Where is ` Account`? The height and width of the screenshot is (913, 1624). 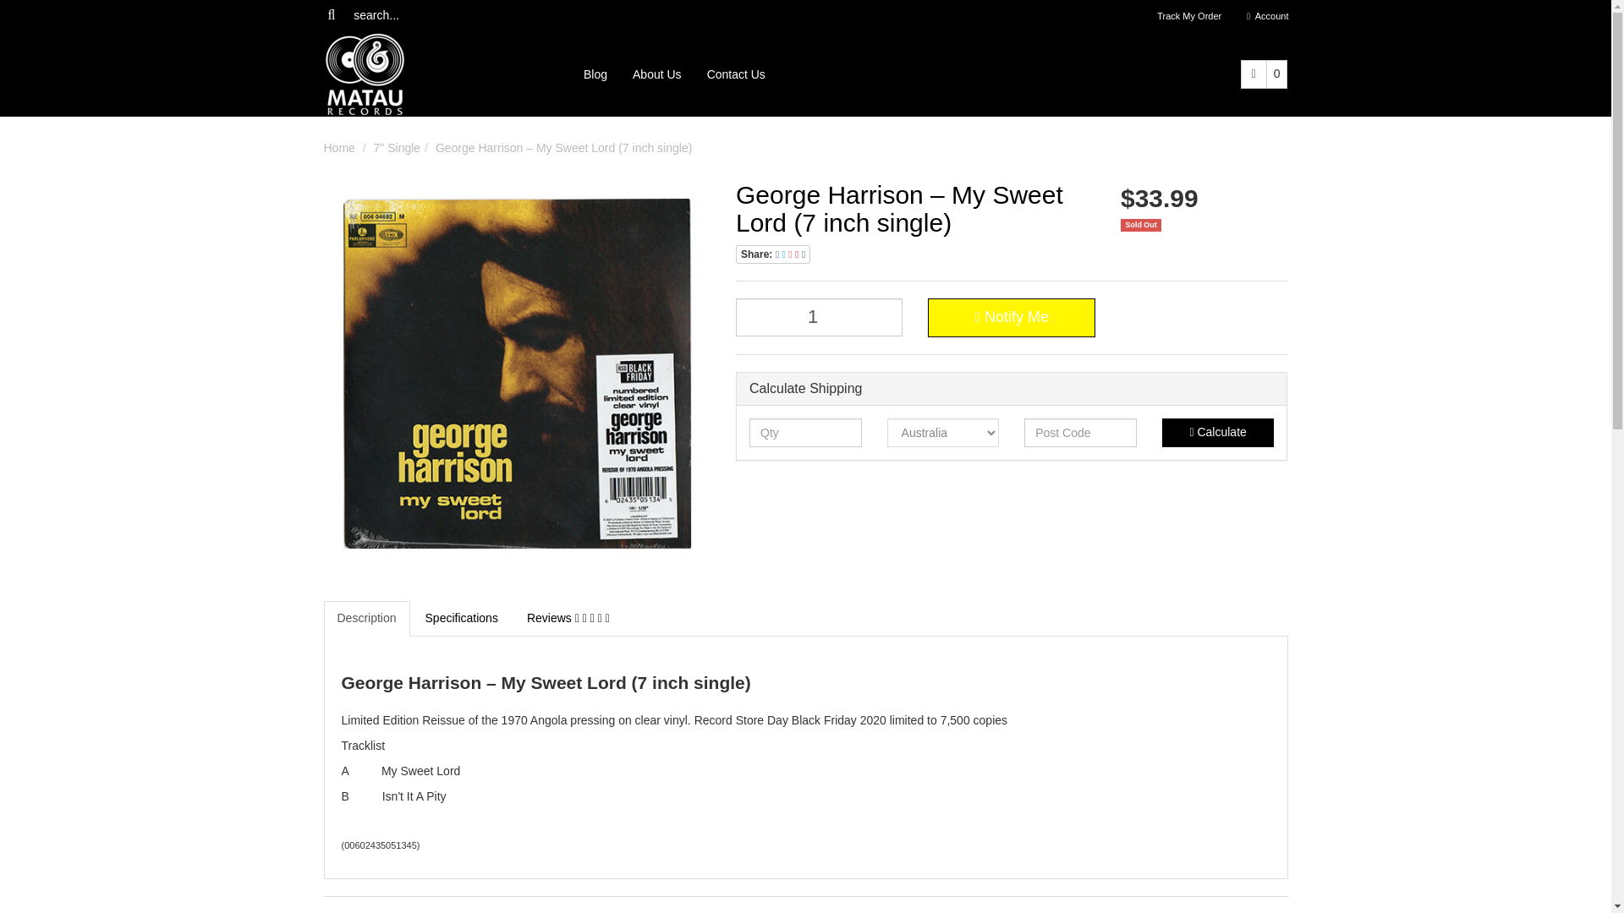  Account is located at coordinates (1267, 15).